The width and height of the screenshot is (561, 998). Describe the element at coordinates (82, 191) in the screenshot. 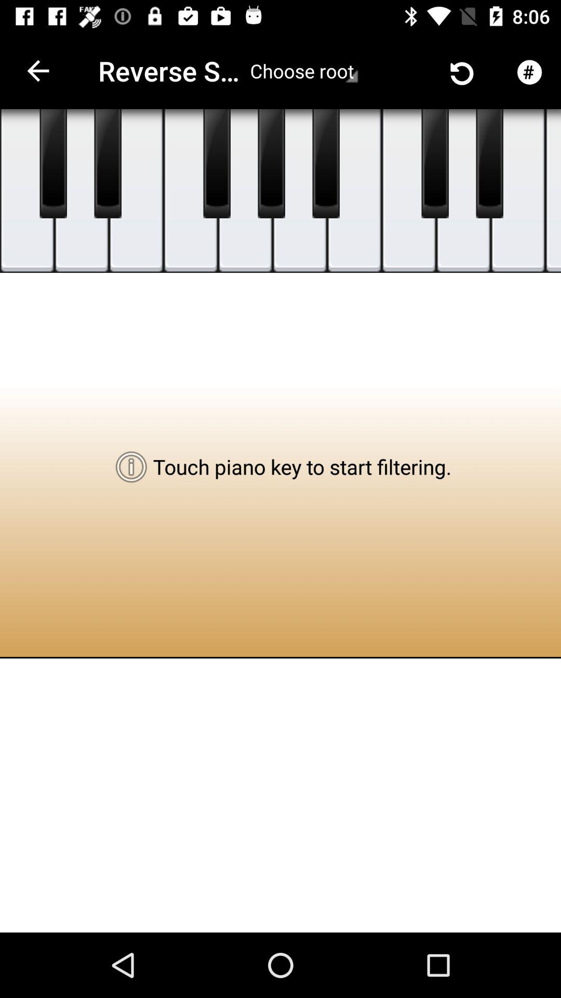

I see `touch piano key to filter` at that location.